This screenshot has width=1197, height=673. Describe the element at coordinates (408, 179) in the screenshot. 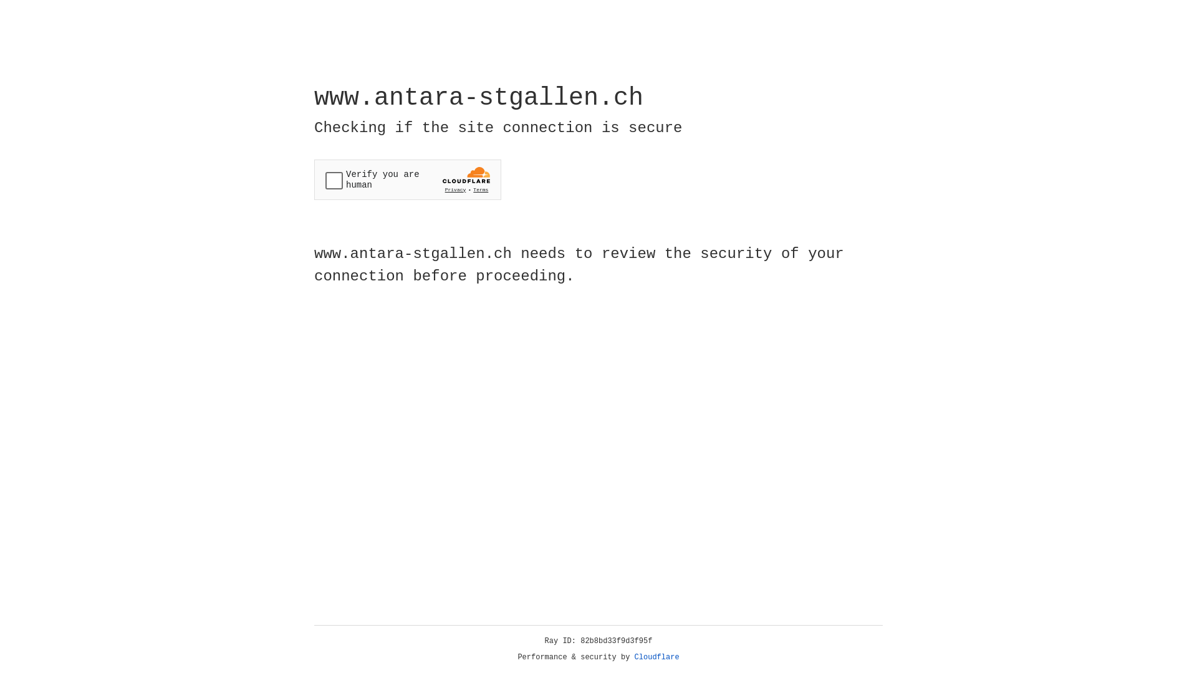

I see `Widget containing a Cloudflare security challenge` at that location.